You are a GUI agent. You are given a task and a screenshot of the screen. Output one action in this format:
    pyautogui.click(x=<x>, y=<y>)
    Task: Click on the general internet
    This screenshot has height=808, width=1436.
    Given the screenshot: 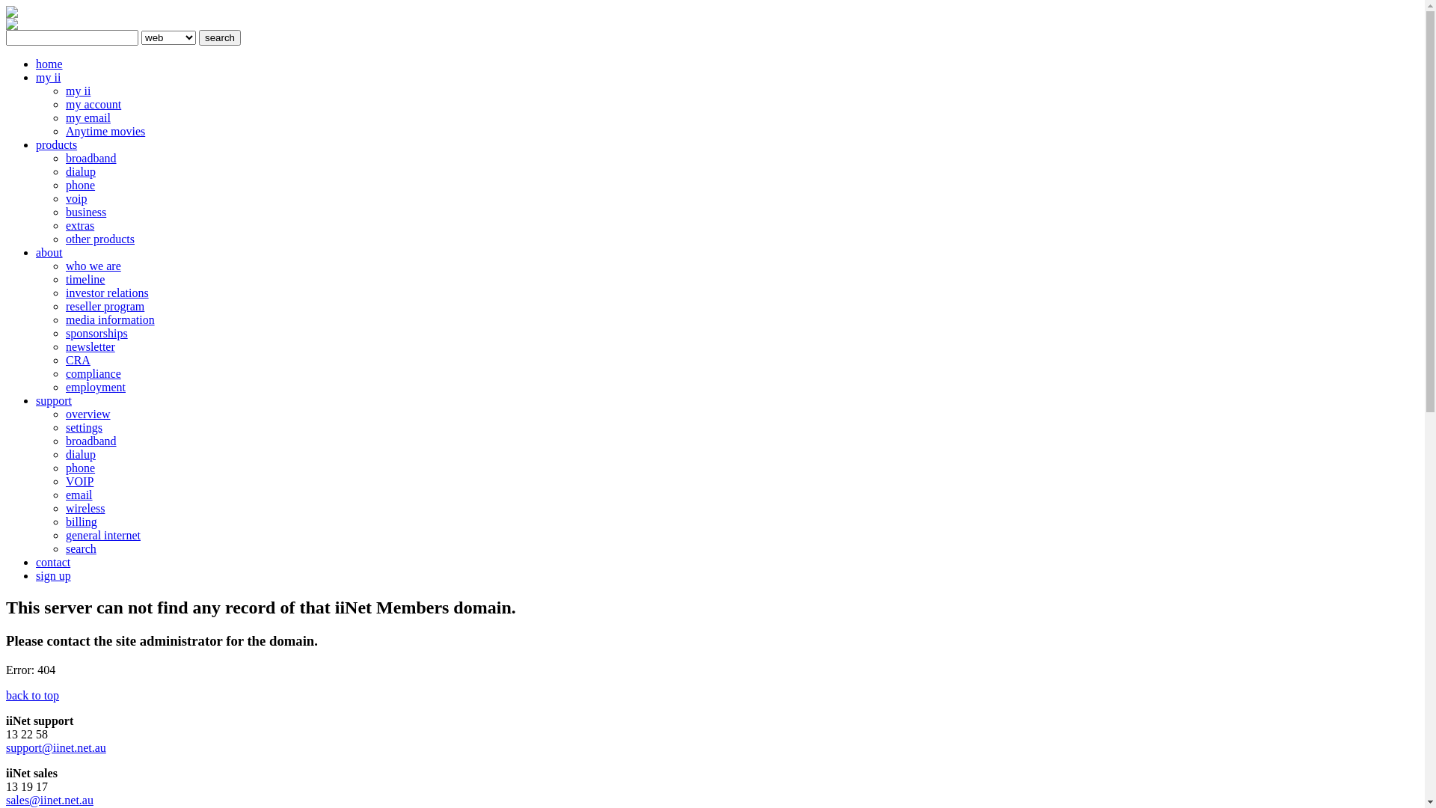 What is the action you would take?
    pyautogui.click(x=103, y=536)
    